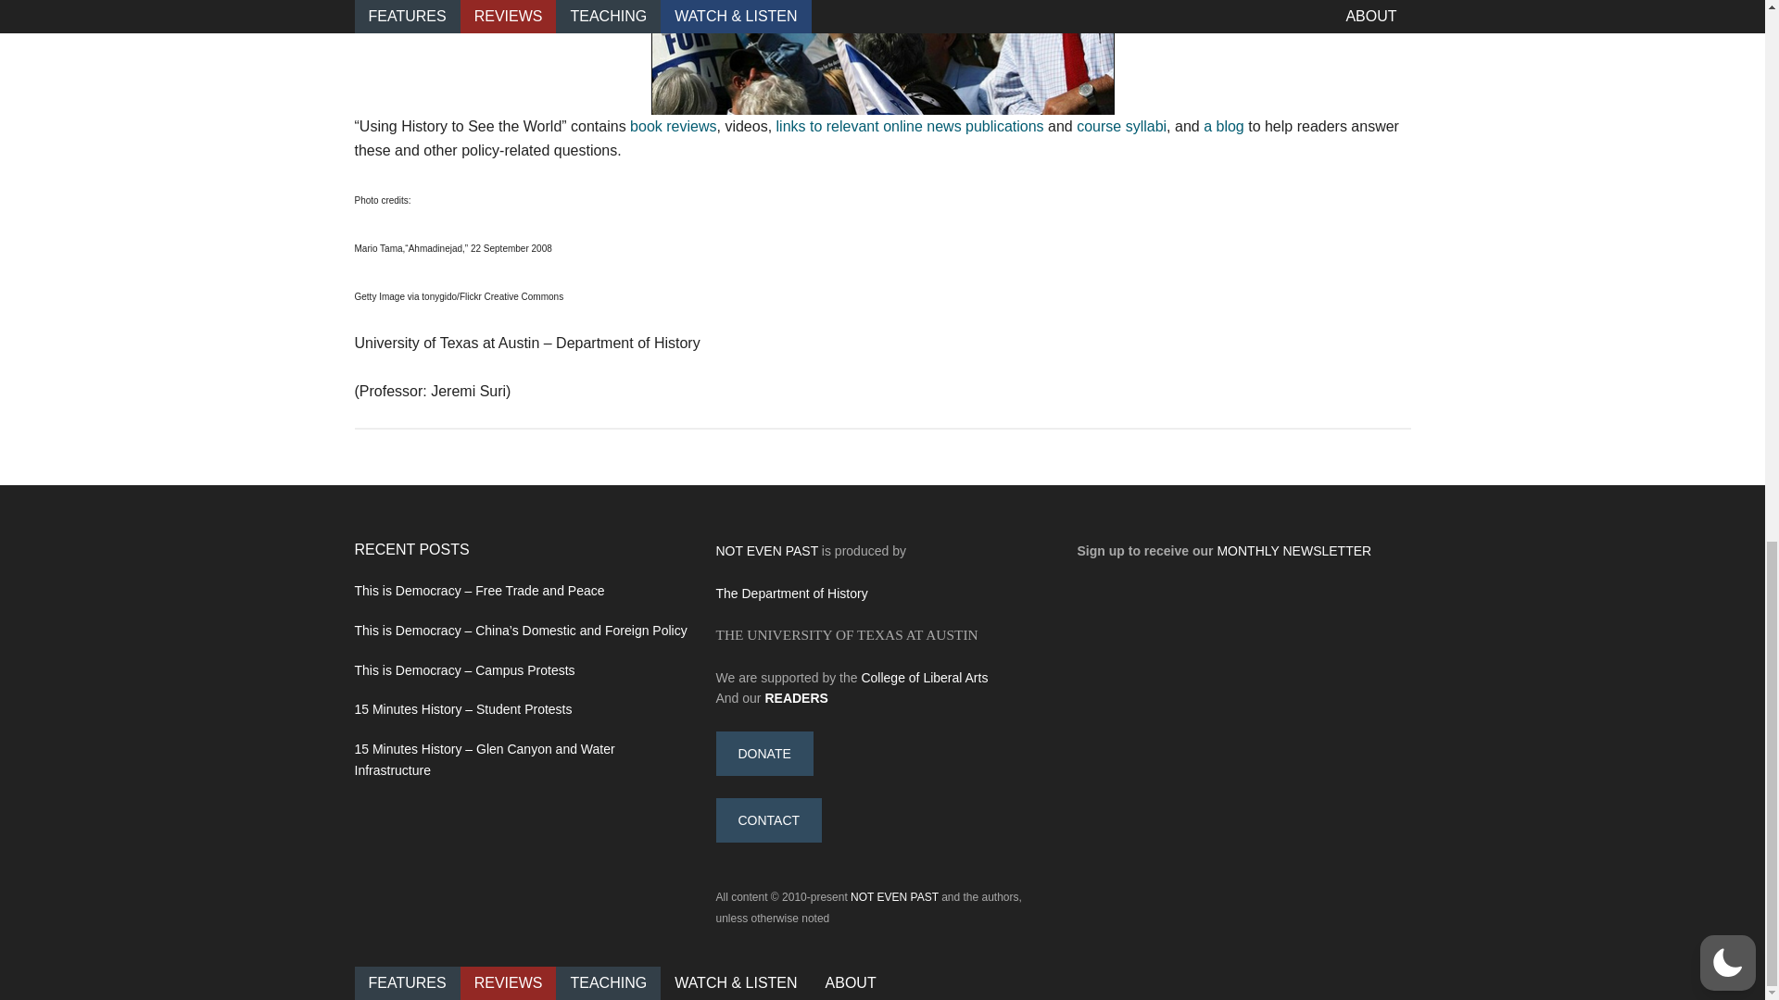 The height and width of the screenshot is (1000, 1779). I want to click on FEATURES, so click(406, 981).